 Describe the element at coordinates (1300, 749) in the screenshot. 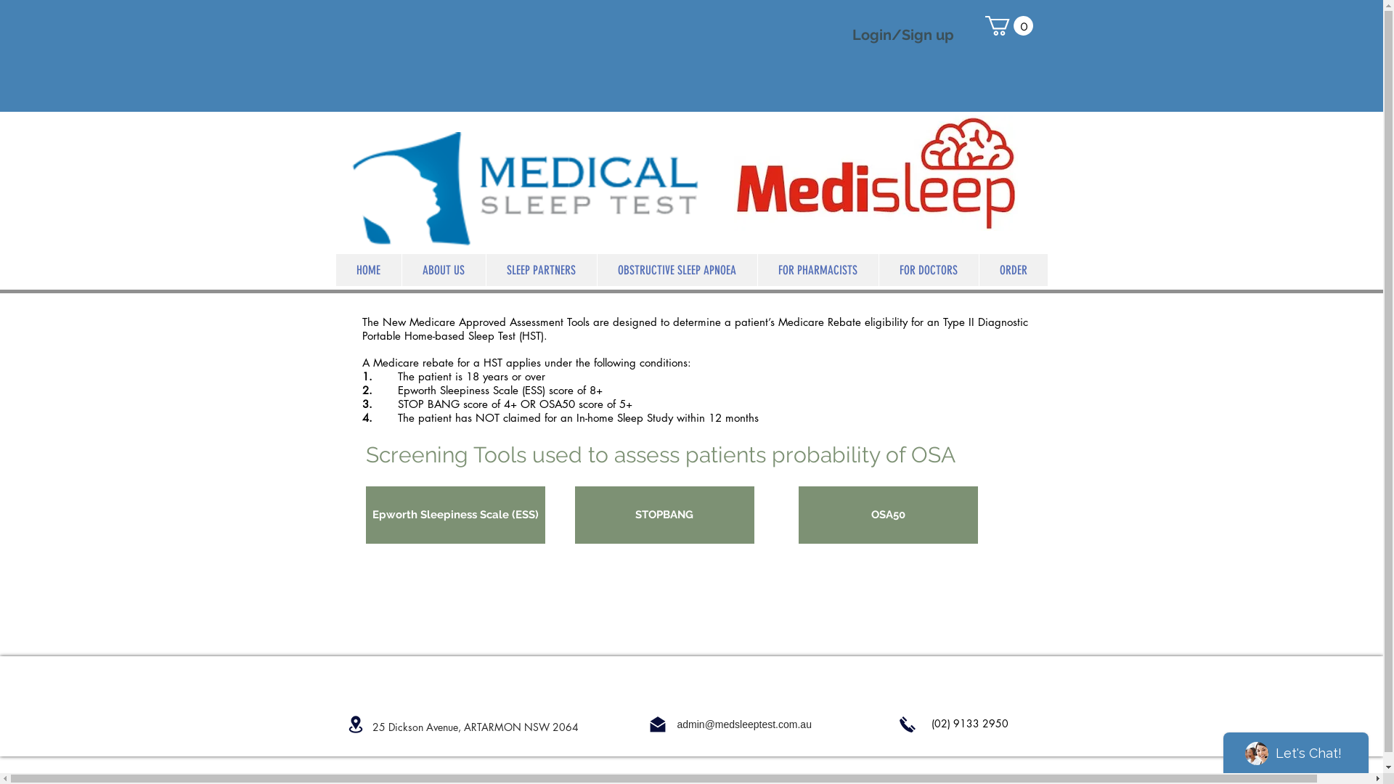

I see `Wix Chat` at that location.